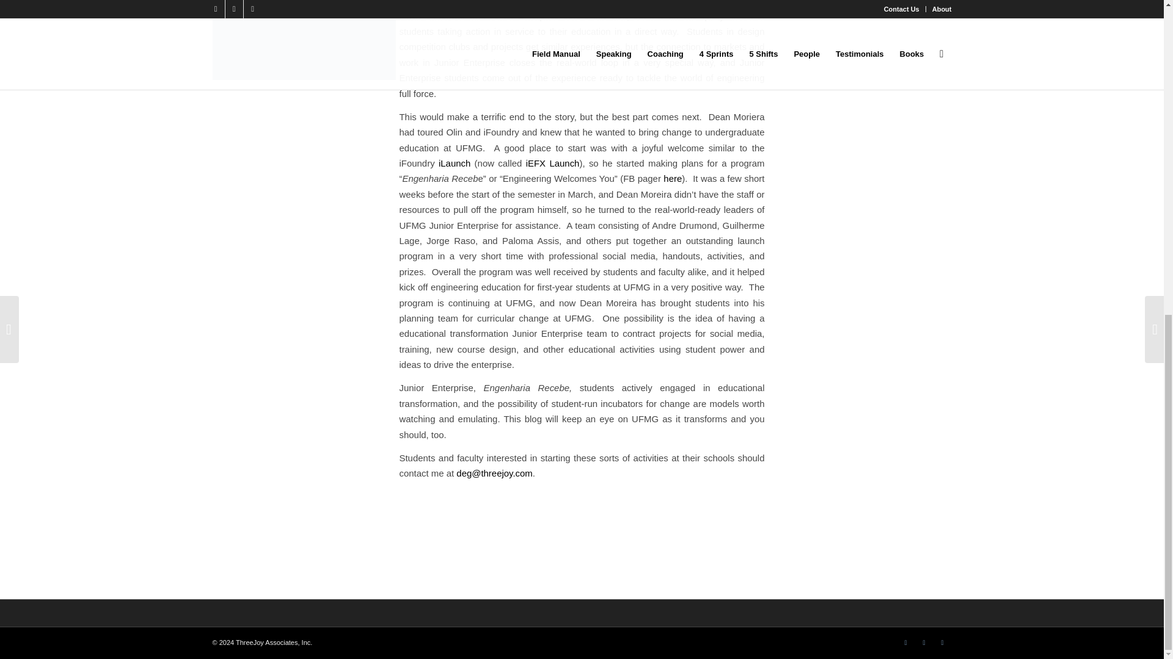  I want to click on here, so click(672, 178).